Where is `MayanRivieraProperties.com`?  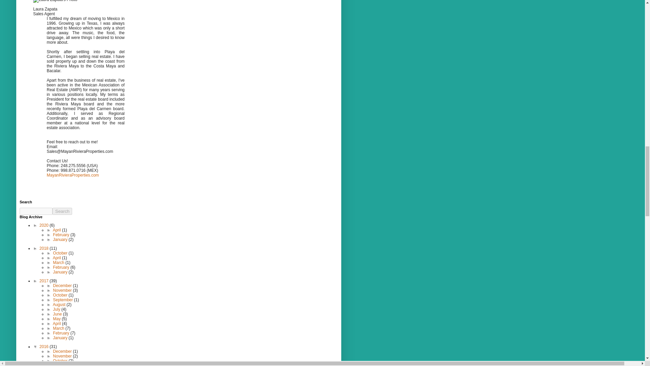
MayanRivieraProperties.com is located at coordinates (72, 175).